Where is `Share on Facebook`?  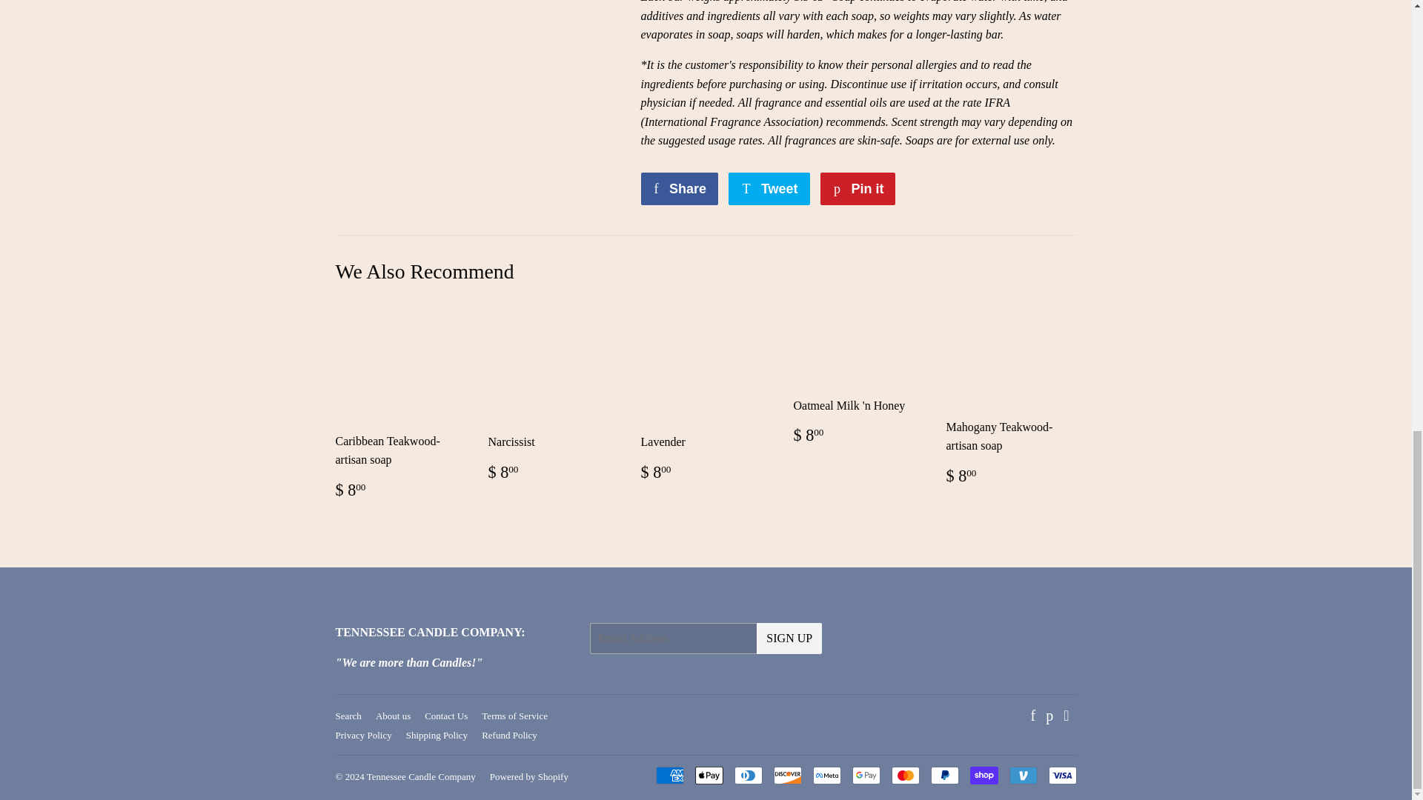
Share on Facebook is located at coordinates (679, 188).